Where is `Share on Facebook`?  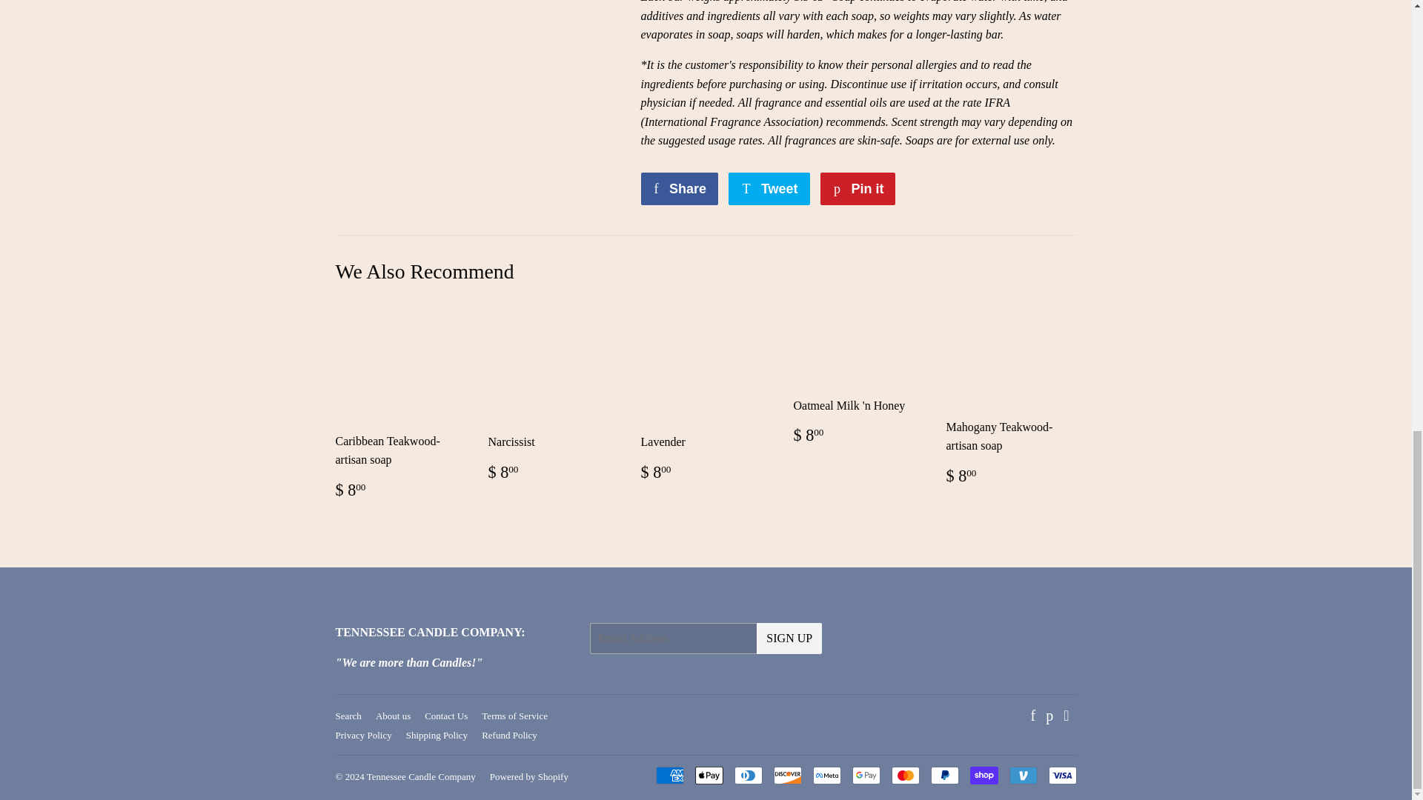
Share on Facebook is located at coordinates (679, 188).